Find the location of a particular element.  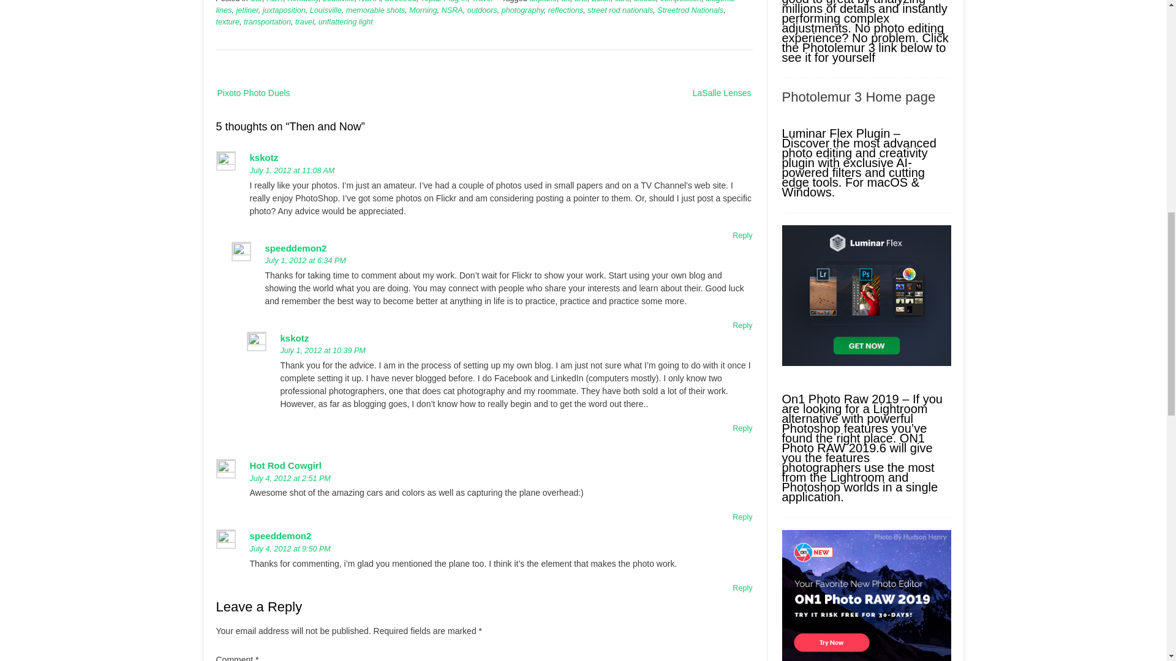

reflections is located at coordinates (565, 10).